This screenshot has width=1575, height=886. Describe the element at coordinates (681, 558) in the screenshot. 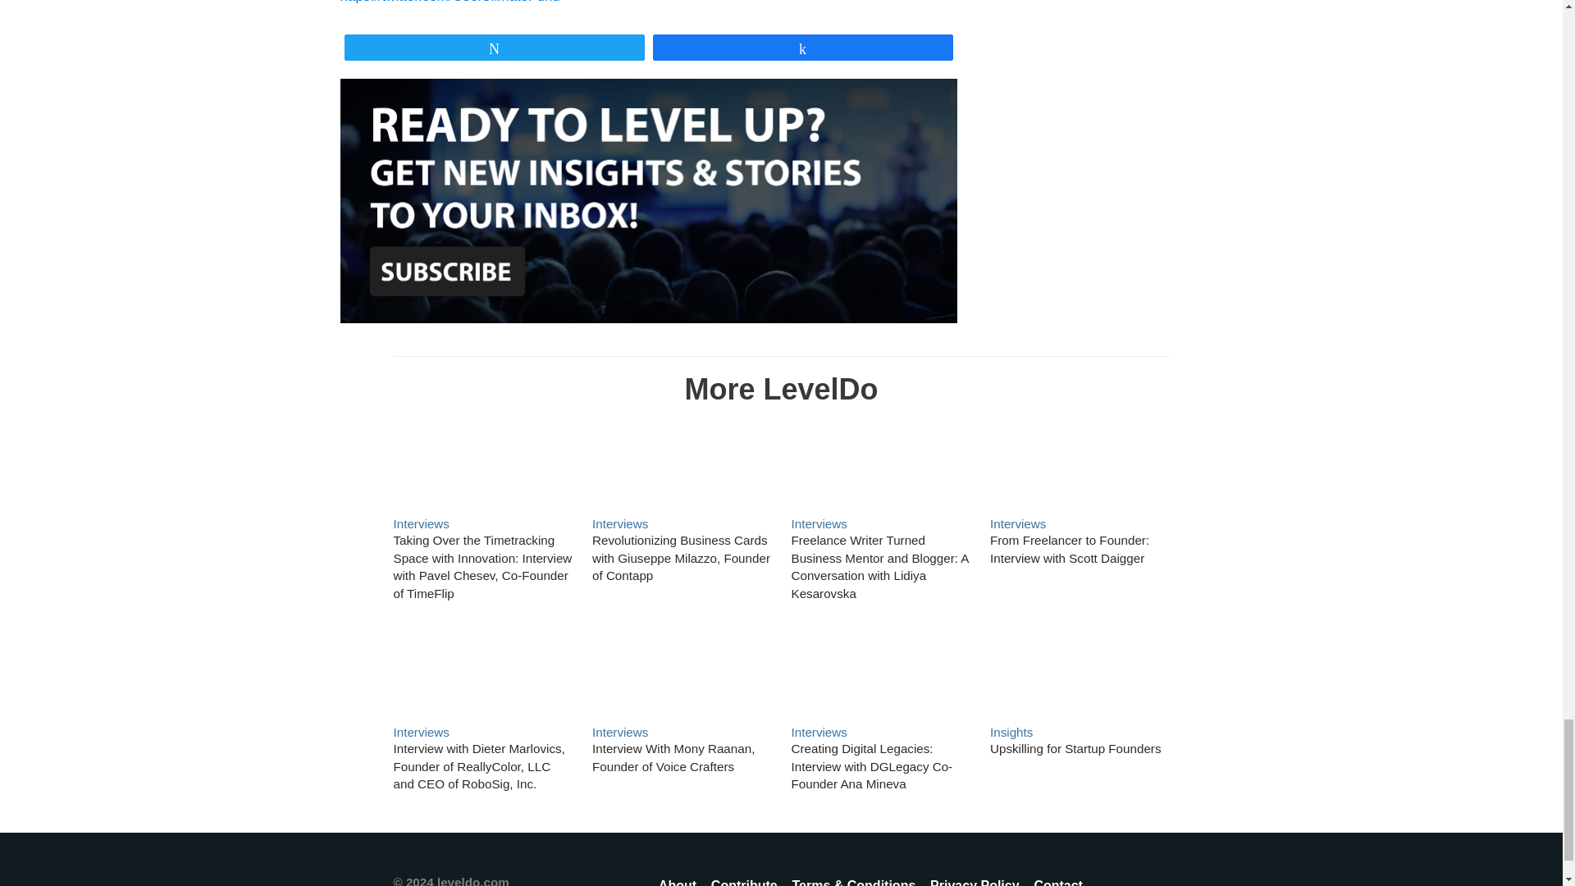

I see `Read More` at that location.